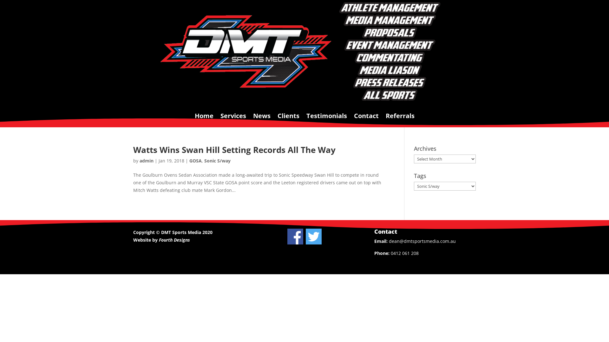  What do you see at coordinates (174, 240) in the screenshot?
I see `Fourth Designs` at bounding box center [174, 240].